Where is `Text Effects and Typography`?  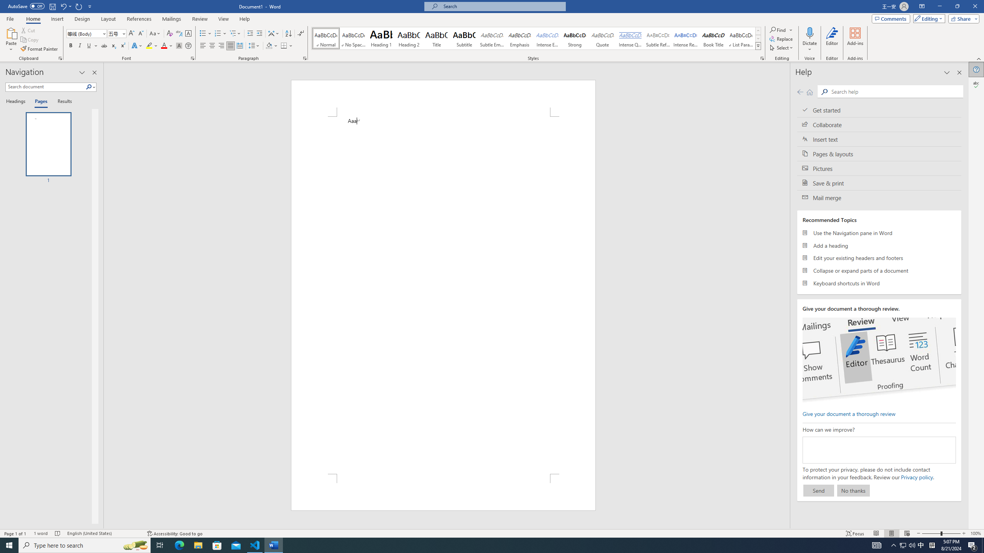 Text Effects and Typography is located at coordinates (136, 46).